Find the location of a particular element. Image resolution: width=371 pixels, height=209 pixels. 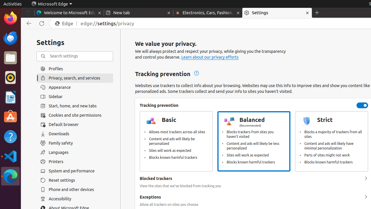

Firefox Web Browser is located at coordinates (10, 18).